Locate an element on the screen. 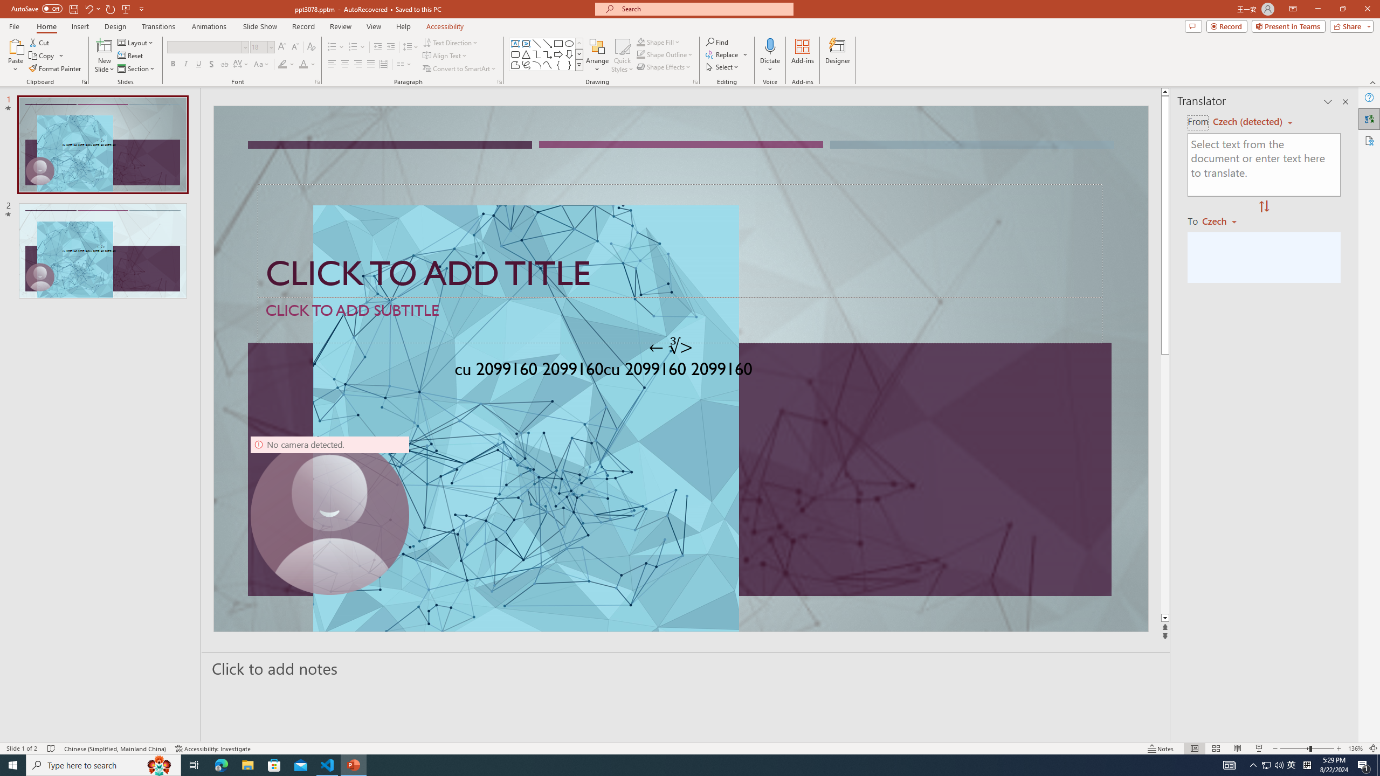 This screenshot has width=1380, height=776. Reset is located at coordinates (131, 56).